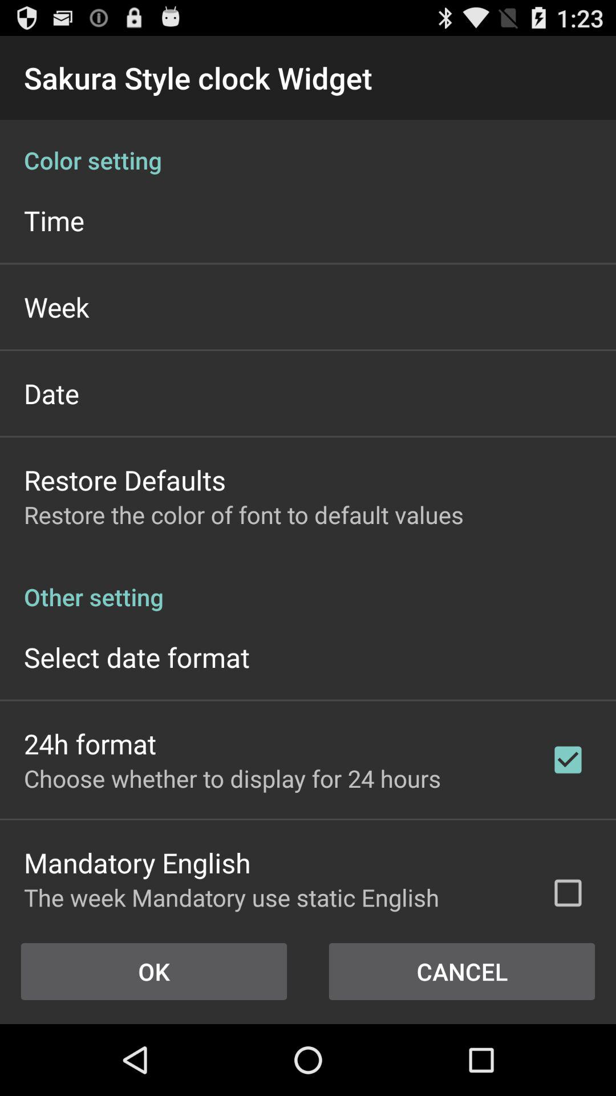  Describe the element at coordinates (154, 972) in the screenshot. I see `open the ok item` at that location.